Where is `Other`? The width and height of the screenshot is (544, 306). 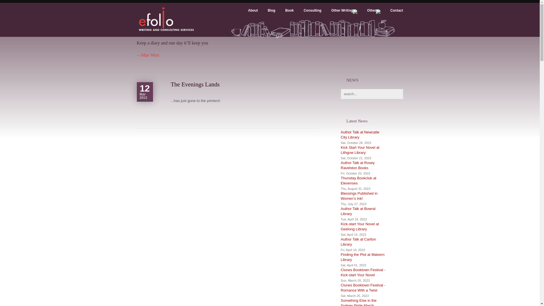 Other is located at coordinates (369, 14).